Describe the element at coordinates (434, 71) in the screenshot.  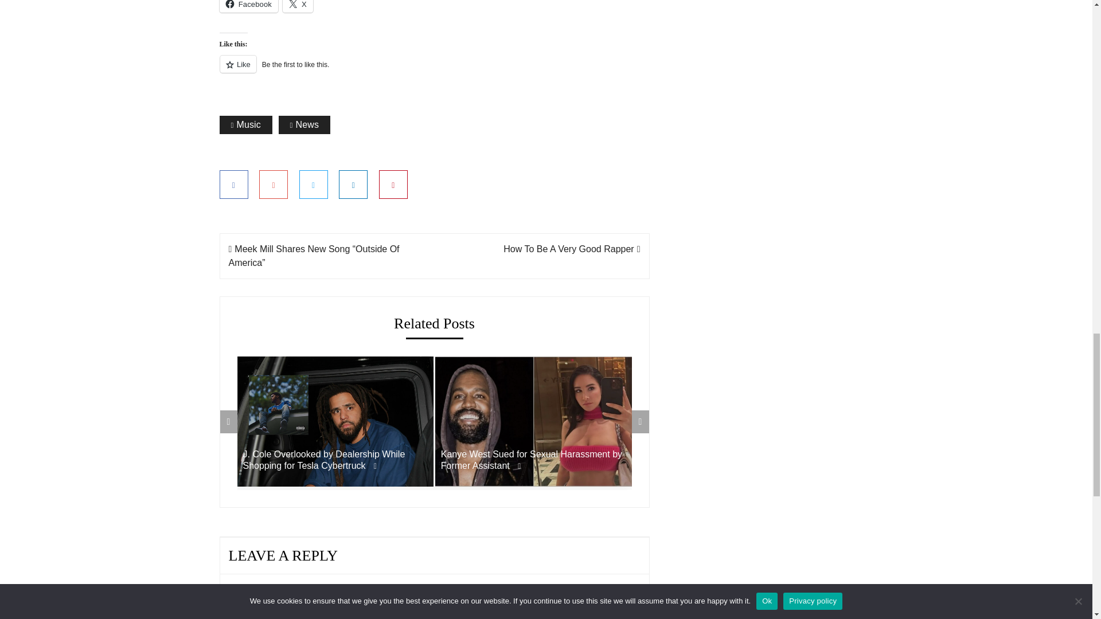
I see `Like or Reblog` at that location.